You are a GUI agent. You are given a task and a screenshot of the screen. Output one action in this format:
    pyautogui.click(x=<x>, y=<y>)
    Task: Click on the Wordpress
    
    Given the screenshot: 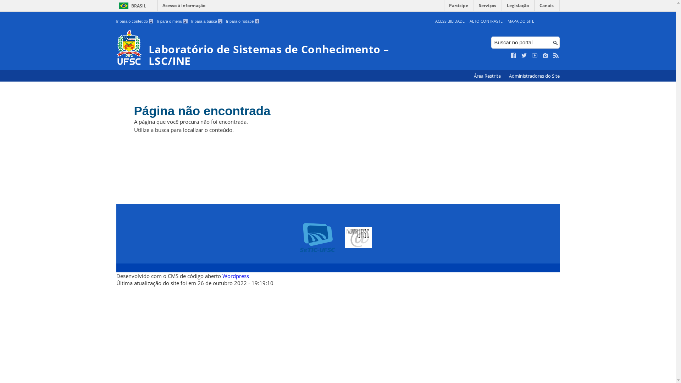 What is the action you would take?
    pyautogui.click(x=236, y=276)
    